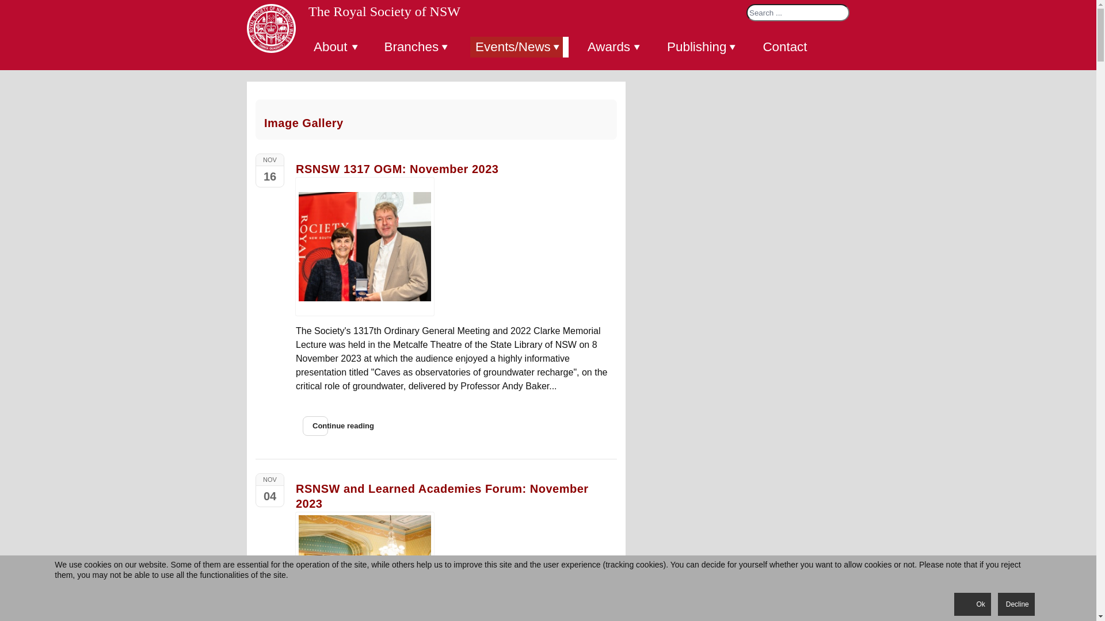 Image resolution: width=1105 pixels, height=621 pixels. What do you see at coordinates (365, 247) in the screenshot?
I see `RSNSW 1317 OGM: November 2023` at bounding box center [365, 247].